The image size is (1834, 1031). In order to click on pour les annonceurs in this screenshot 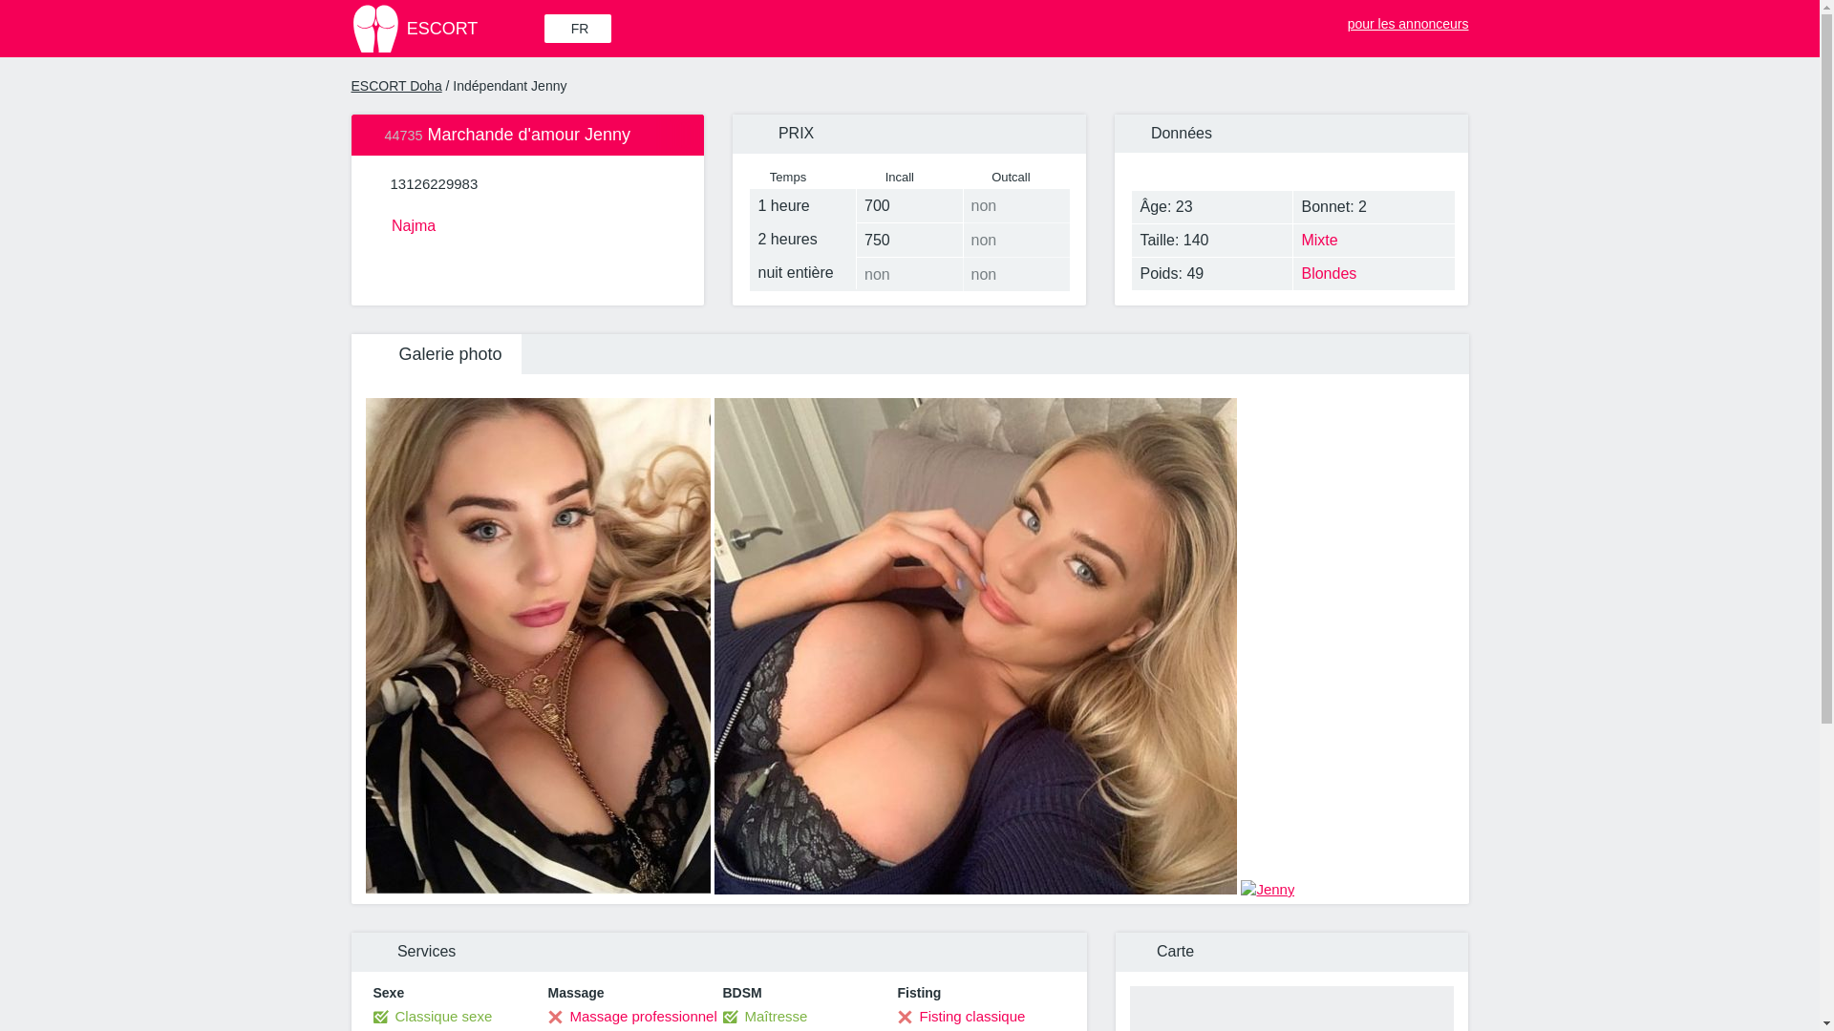, I will do `click(1397, 19)`.